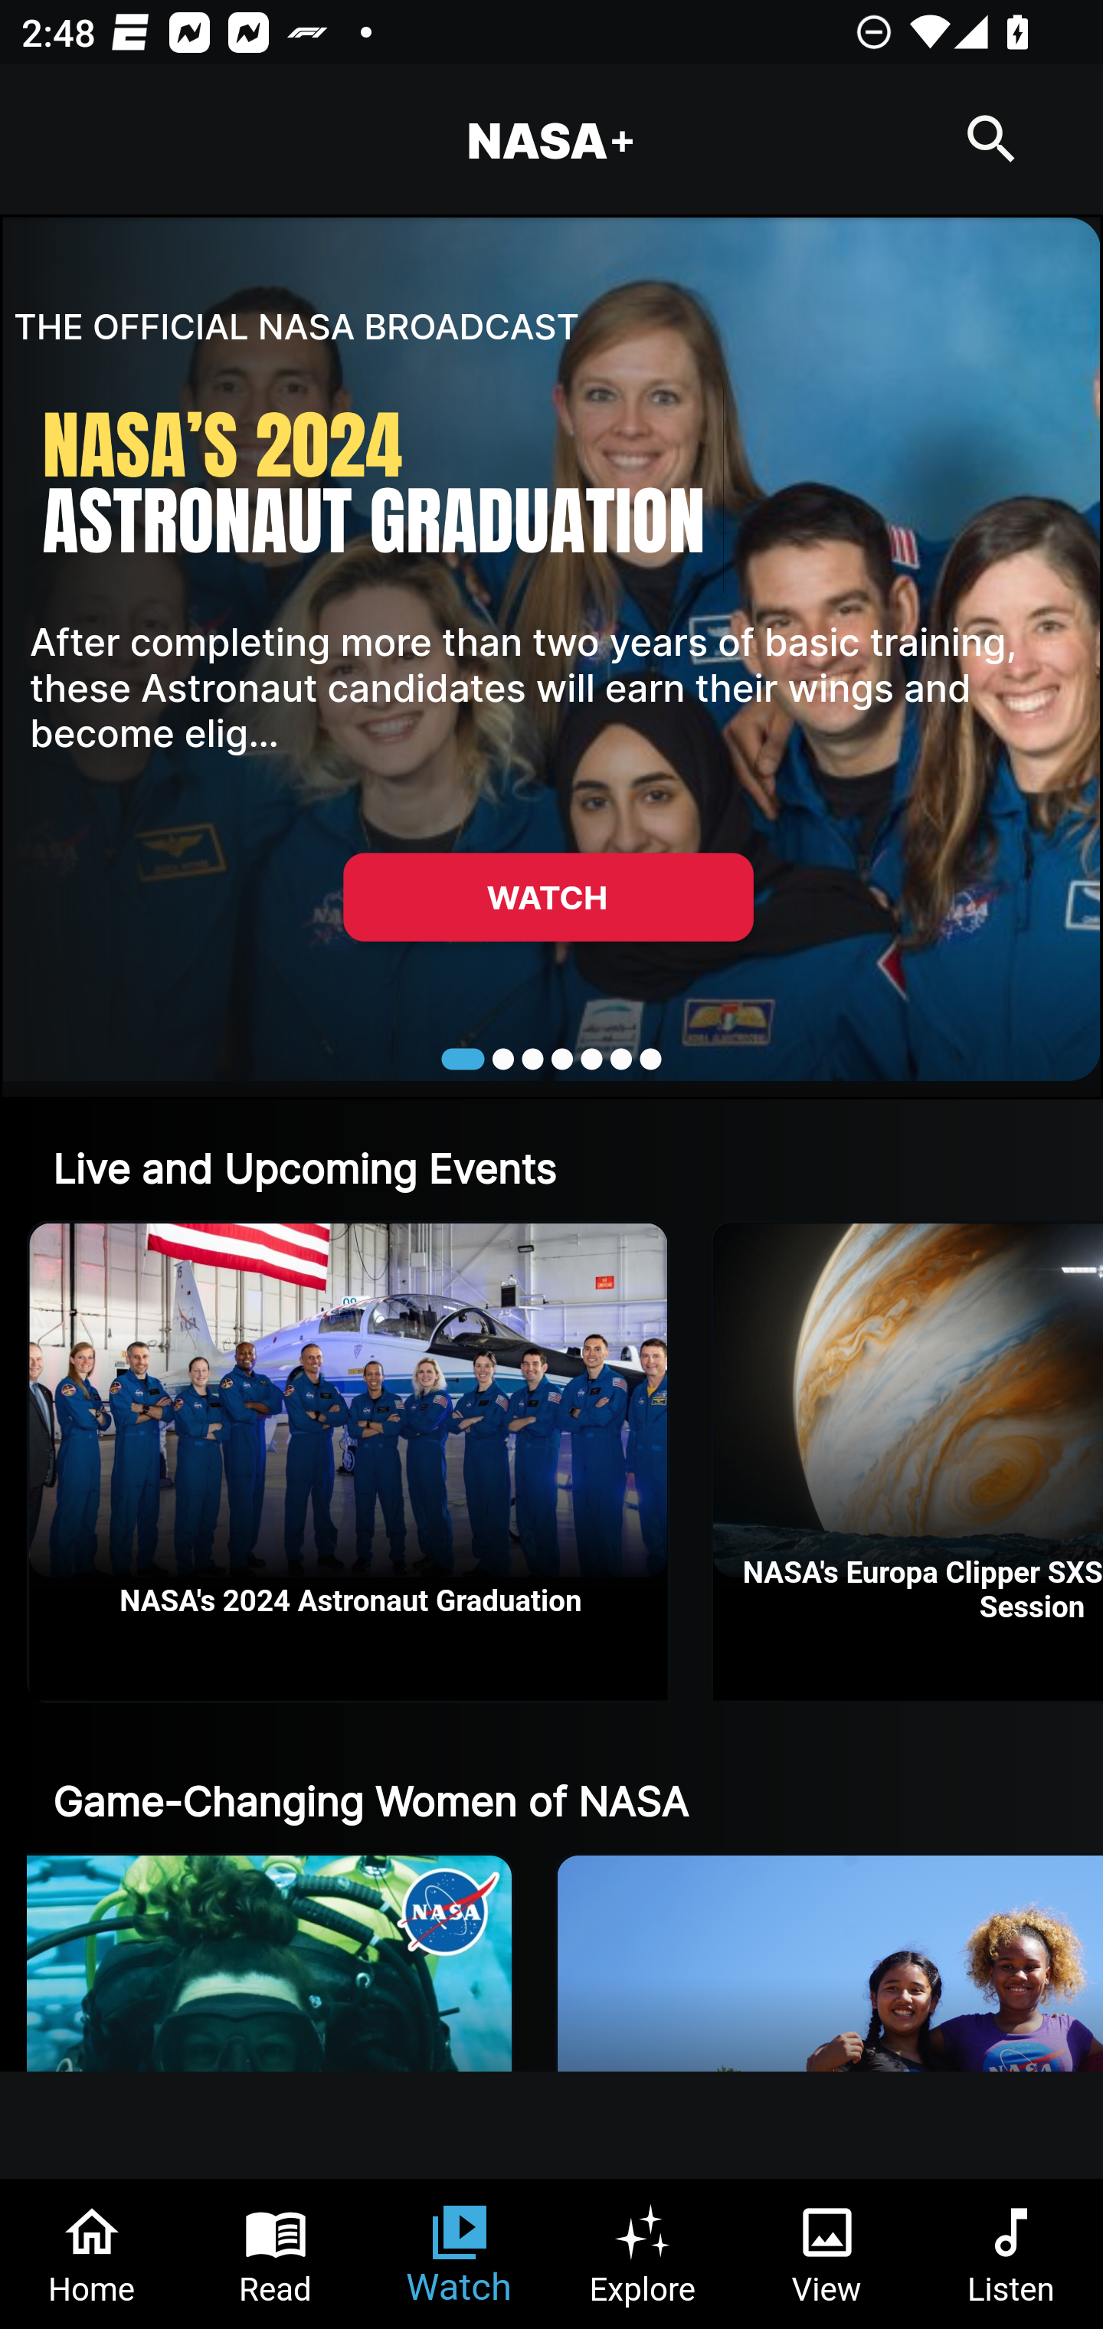  I want to click on Read
Tab 2 of 6, so click(276, 2254).